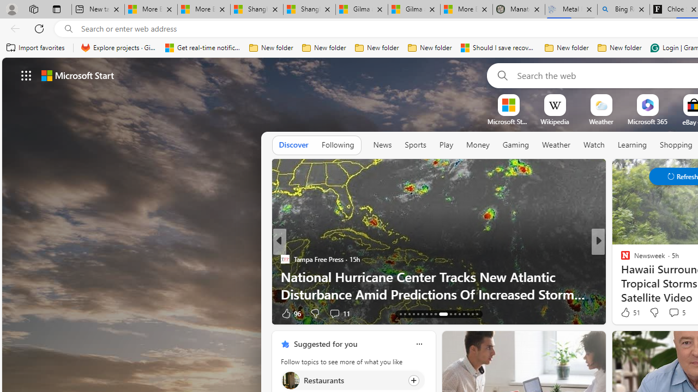  I want to click on Planning to Organize, so click(621, 259).